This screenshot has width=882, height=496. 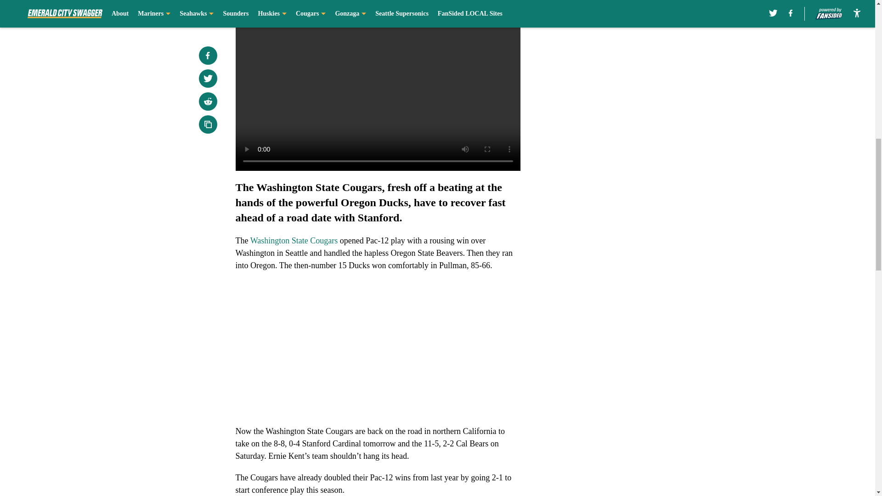 What do you see at coordinates (378, 91) in the screenshot?
I see `Advertisement` at bounding box center [378, 91].